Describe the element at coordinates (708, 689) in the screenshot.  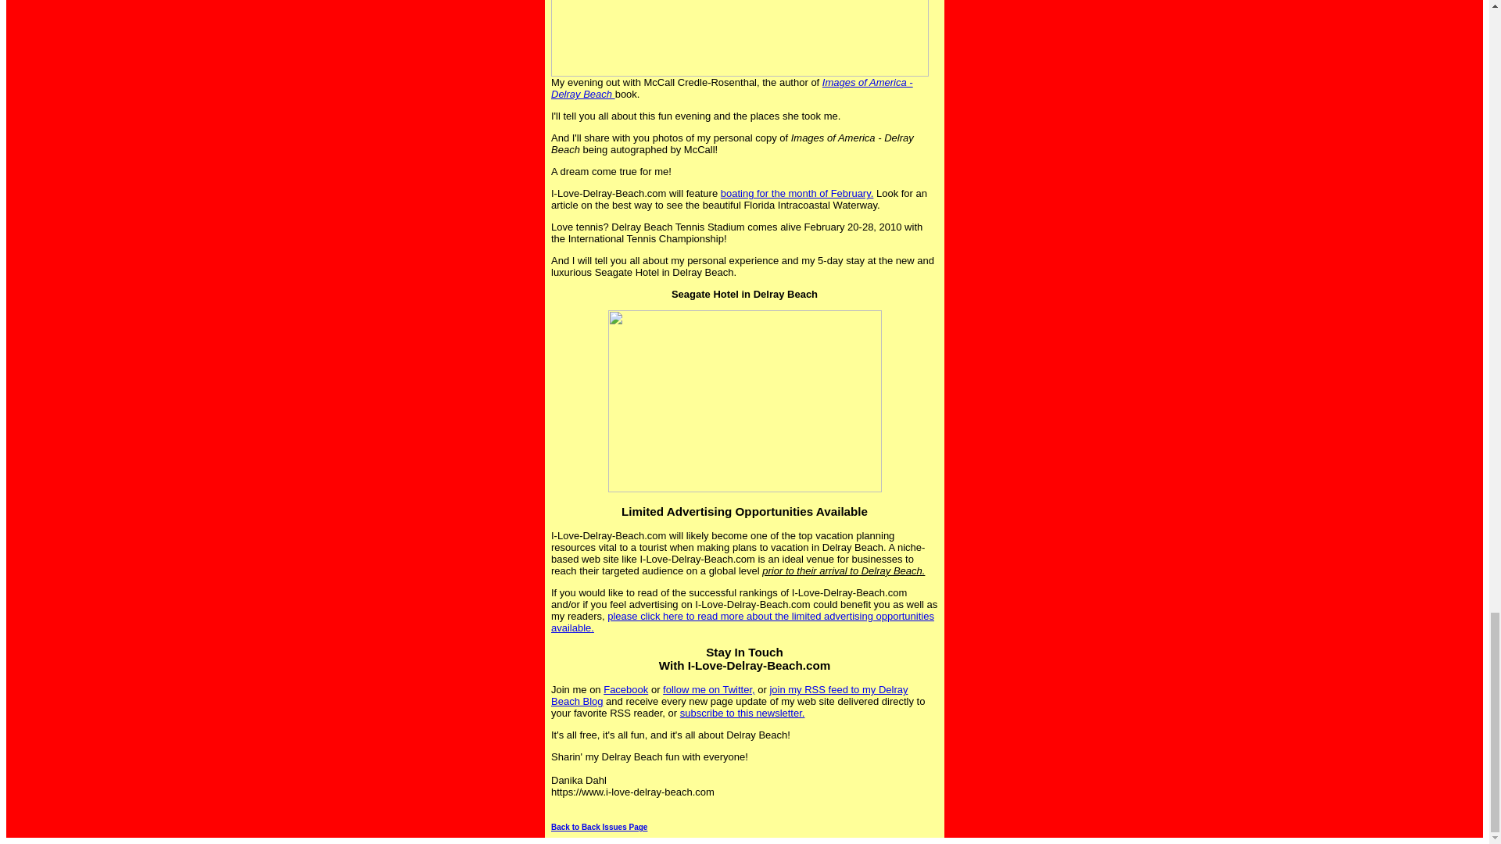
I see `follow me on Twitter,` at that location.